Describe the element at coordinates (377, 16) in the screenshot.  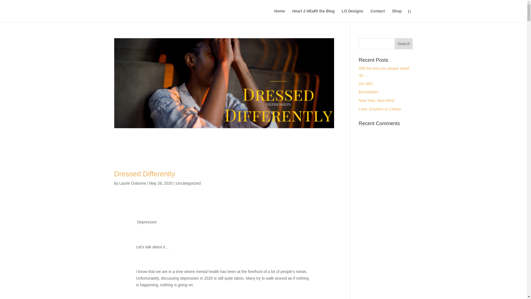
I see `Contact` at that location.